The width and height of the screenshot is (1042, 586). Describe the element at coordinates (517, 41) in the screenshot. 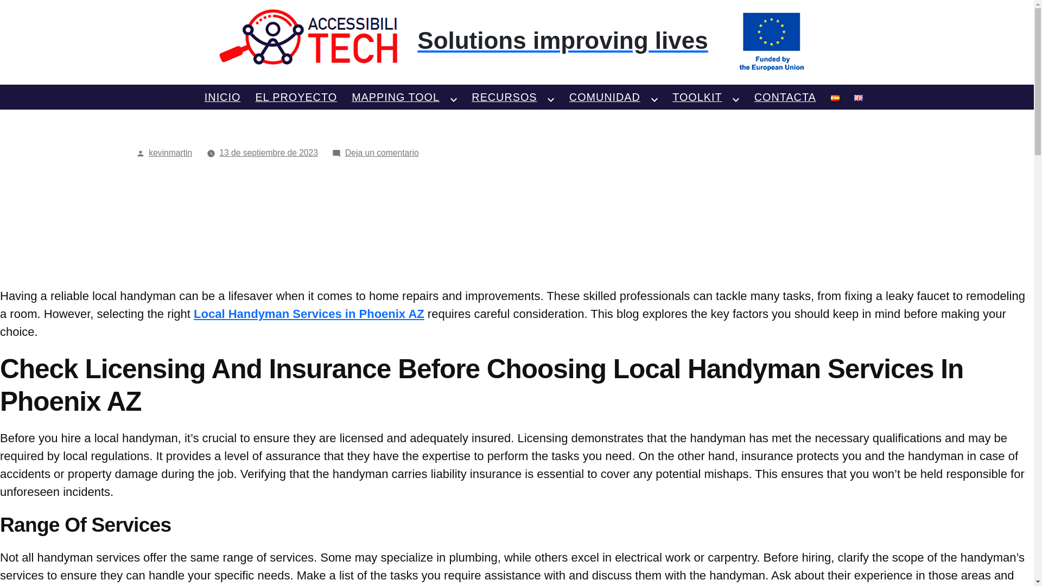

I see `Solutions improving lives` at that location.